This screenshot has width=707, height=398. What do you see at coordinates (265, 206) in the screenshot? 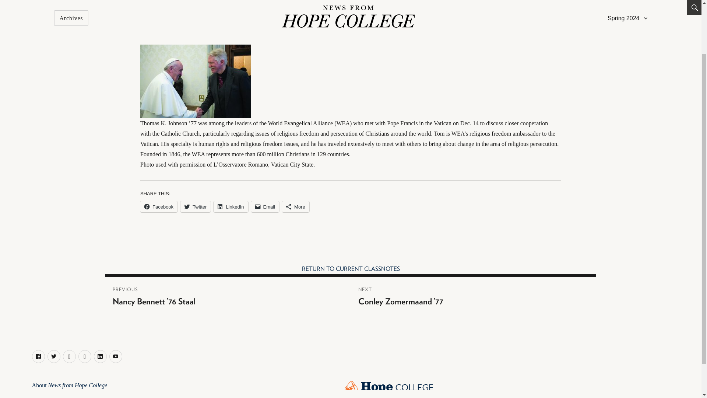
I see `Click to email a link to a friend` at bounding box center [265, 206].